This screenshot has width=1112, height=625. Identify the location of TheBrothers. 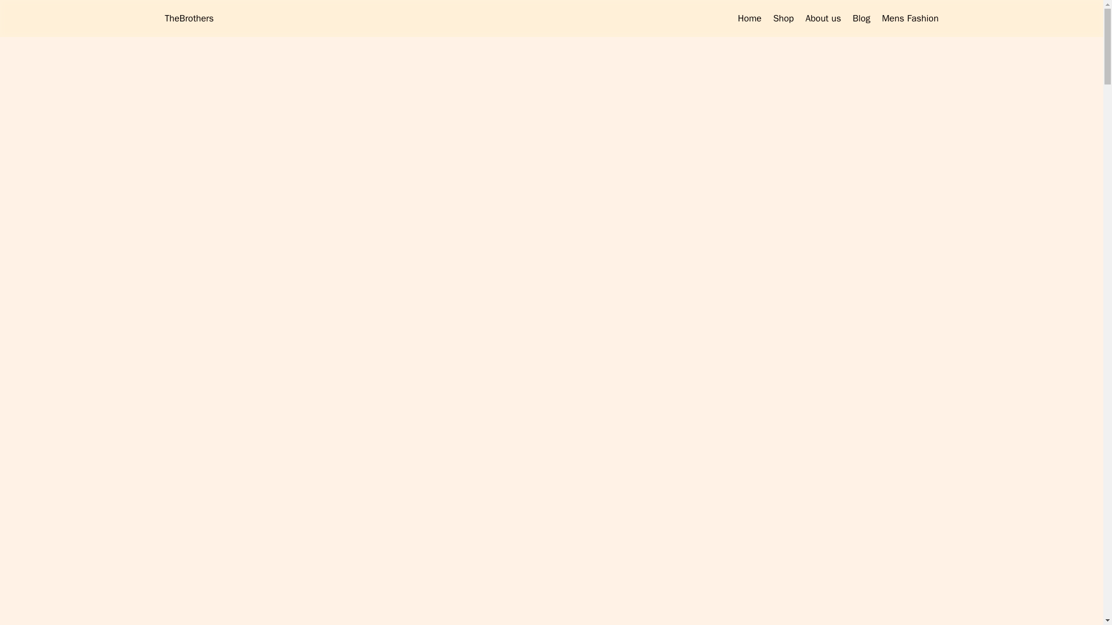
(189, 19).